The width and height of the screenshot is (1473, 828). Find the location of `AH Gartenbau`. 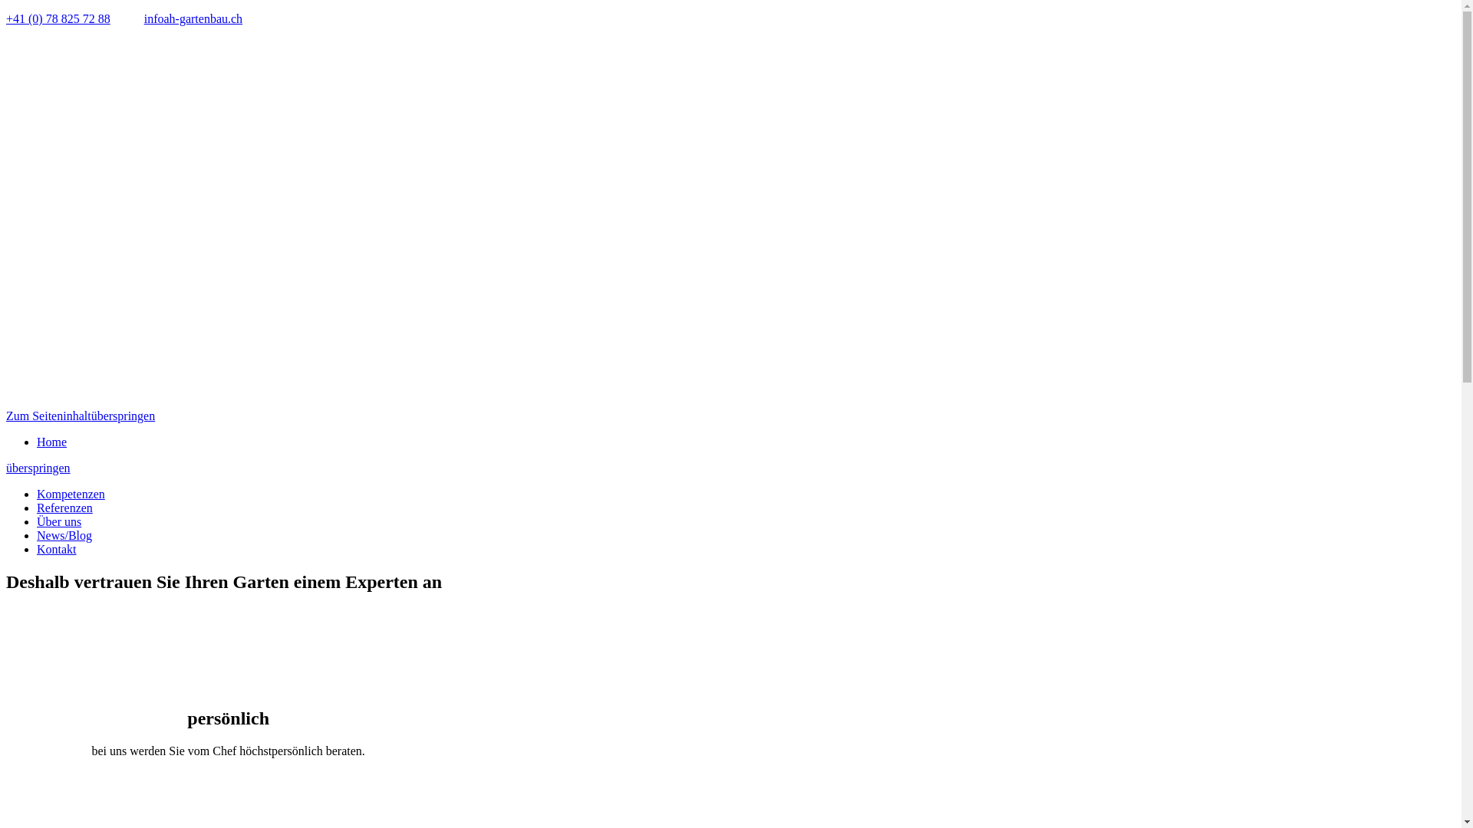

AH Gartenbau is located at coordinates (190, 402).